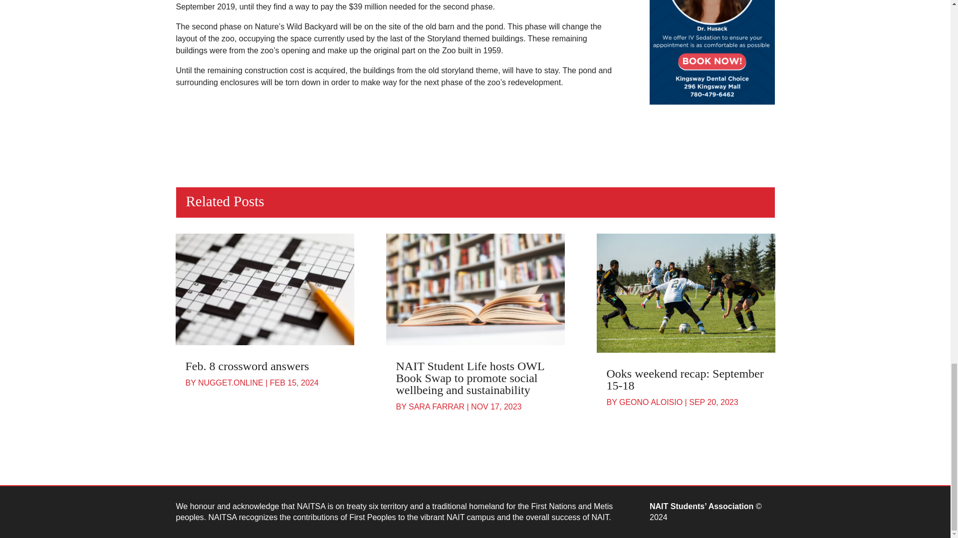  Describe the element at coordinates (651, 403) in the screenshot. I see `Posts by Geono Aloisio` at that location.